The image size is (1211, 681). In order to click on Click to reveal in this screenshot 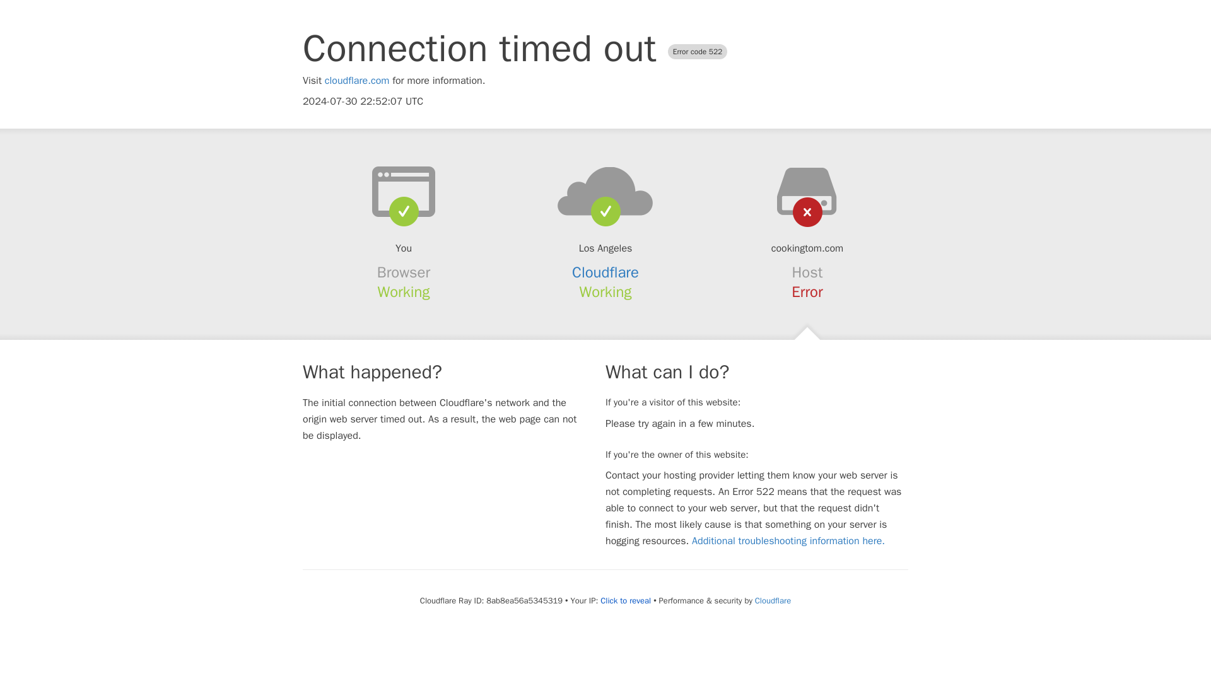, I will do `click(626, 600)`.